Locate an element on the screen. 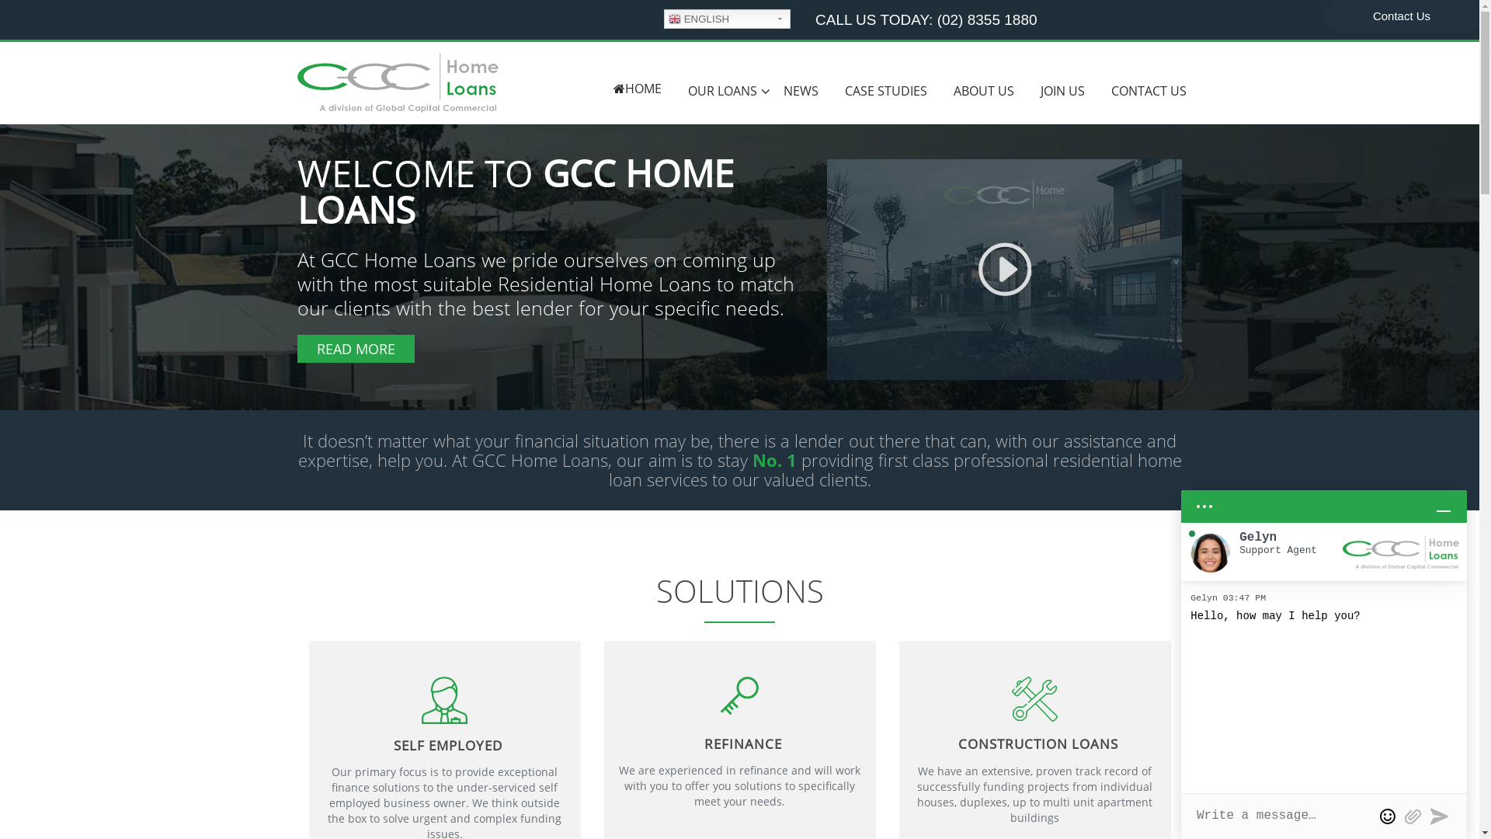 Image resolution: width=1491 pixels, height=839 pixels. ABOUT US is located at coordinates (983, 92).